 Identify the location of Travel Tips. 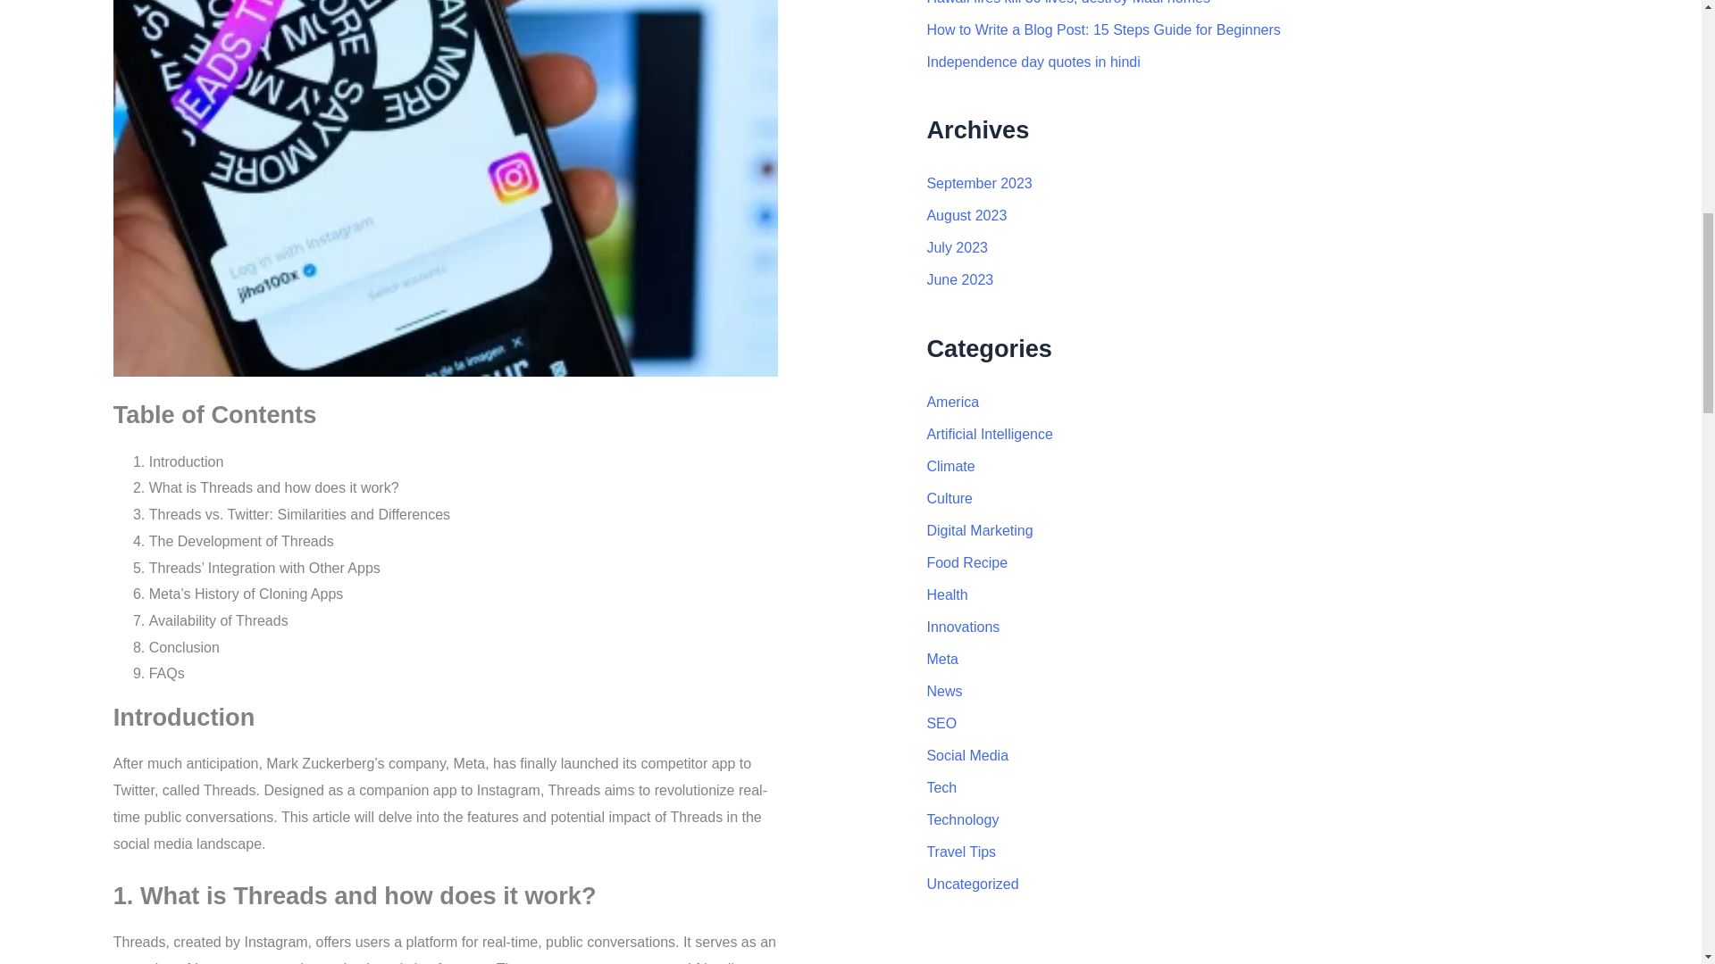
(961, 852).